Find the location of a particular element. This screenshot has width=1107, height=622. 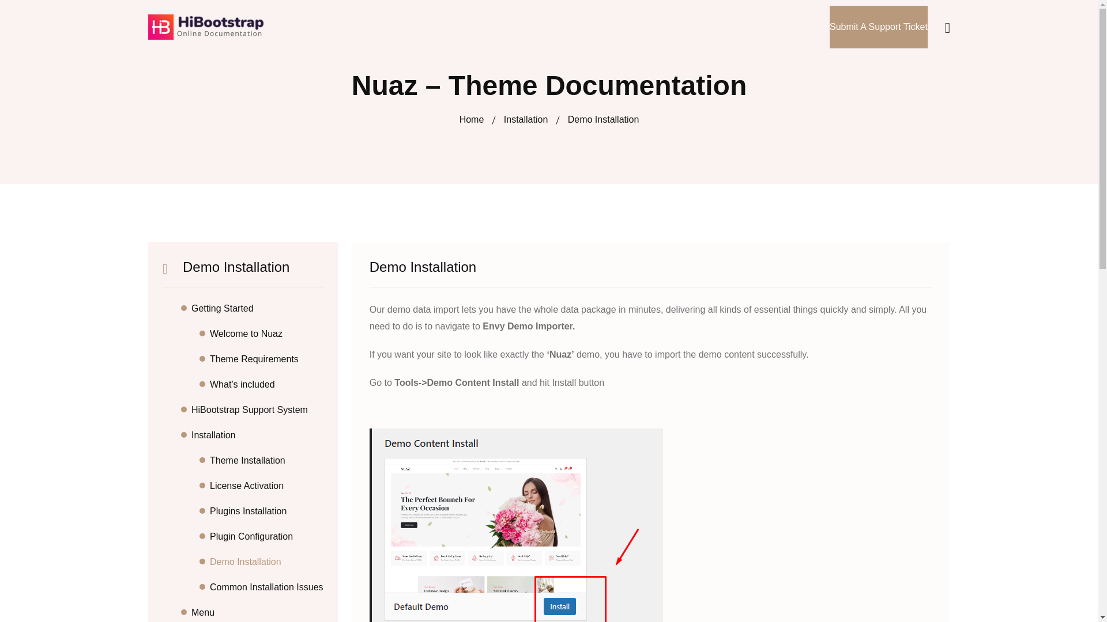

Common Installation Issues is located at coordinates (267, 587).